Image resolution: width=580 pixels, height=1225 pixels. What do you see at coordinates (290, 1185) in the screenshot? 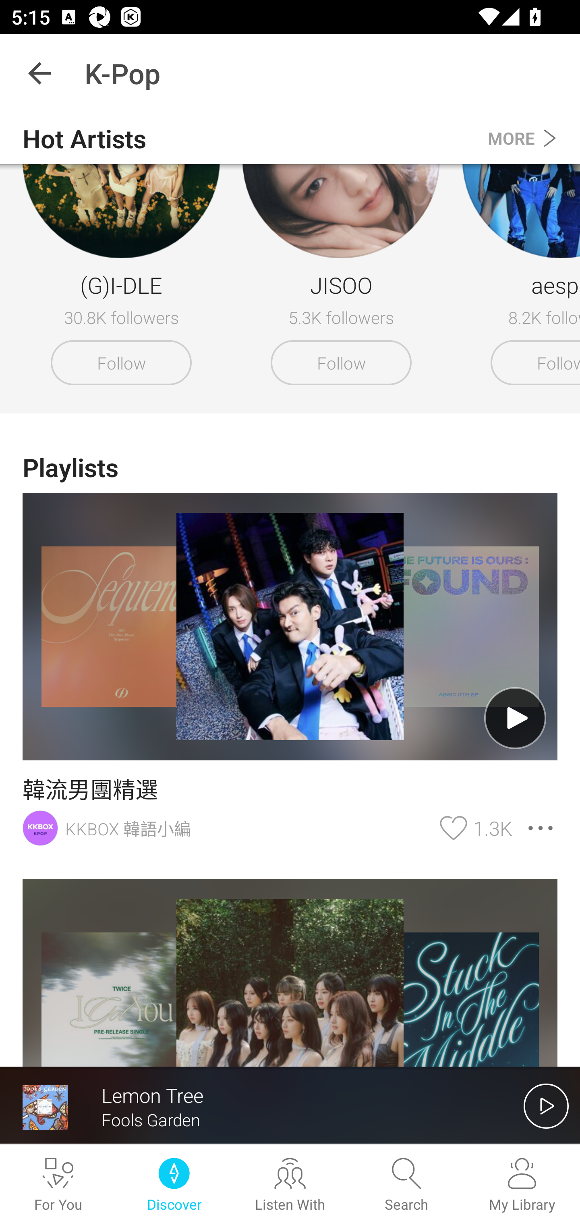
I see `Listen With` at bounding box center [290, 1185].